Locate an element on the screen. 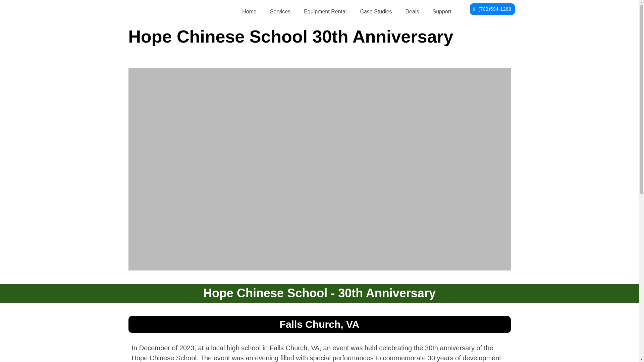  Equipment Rental is located at coordinates (325, 11).